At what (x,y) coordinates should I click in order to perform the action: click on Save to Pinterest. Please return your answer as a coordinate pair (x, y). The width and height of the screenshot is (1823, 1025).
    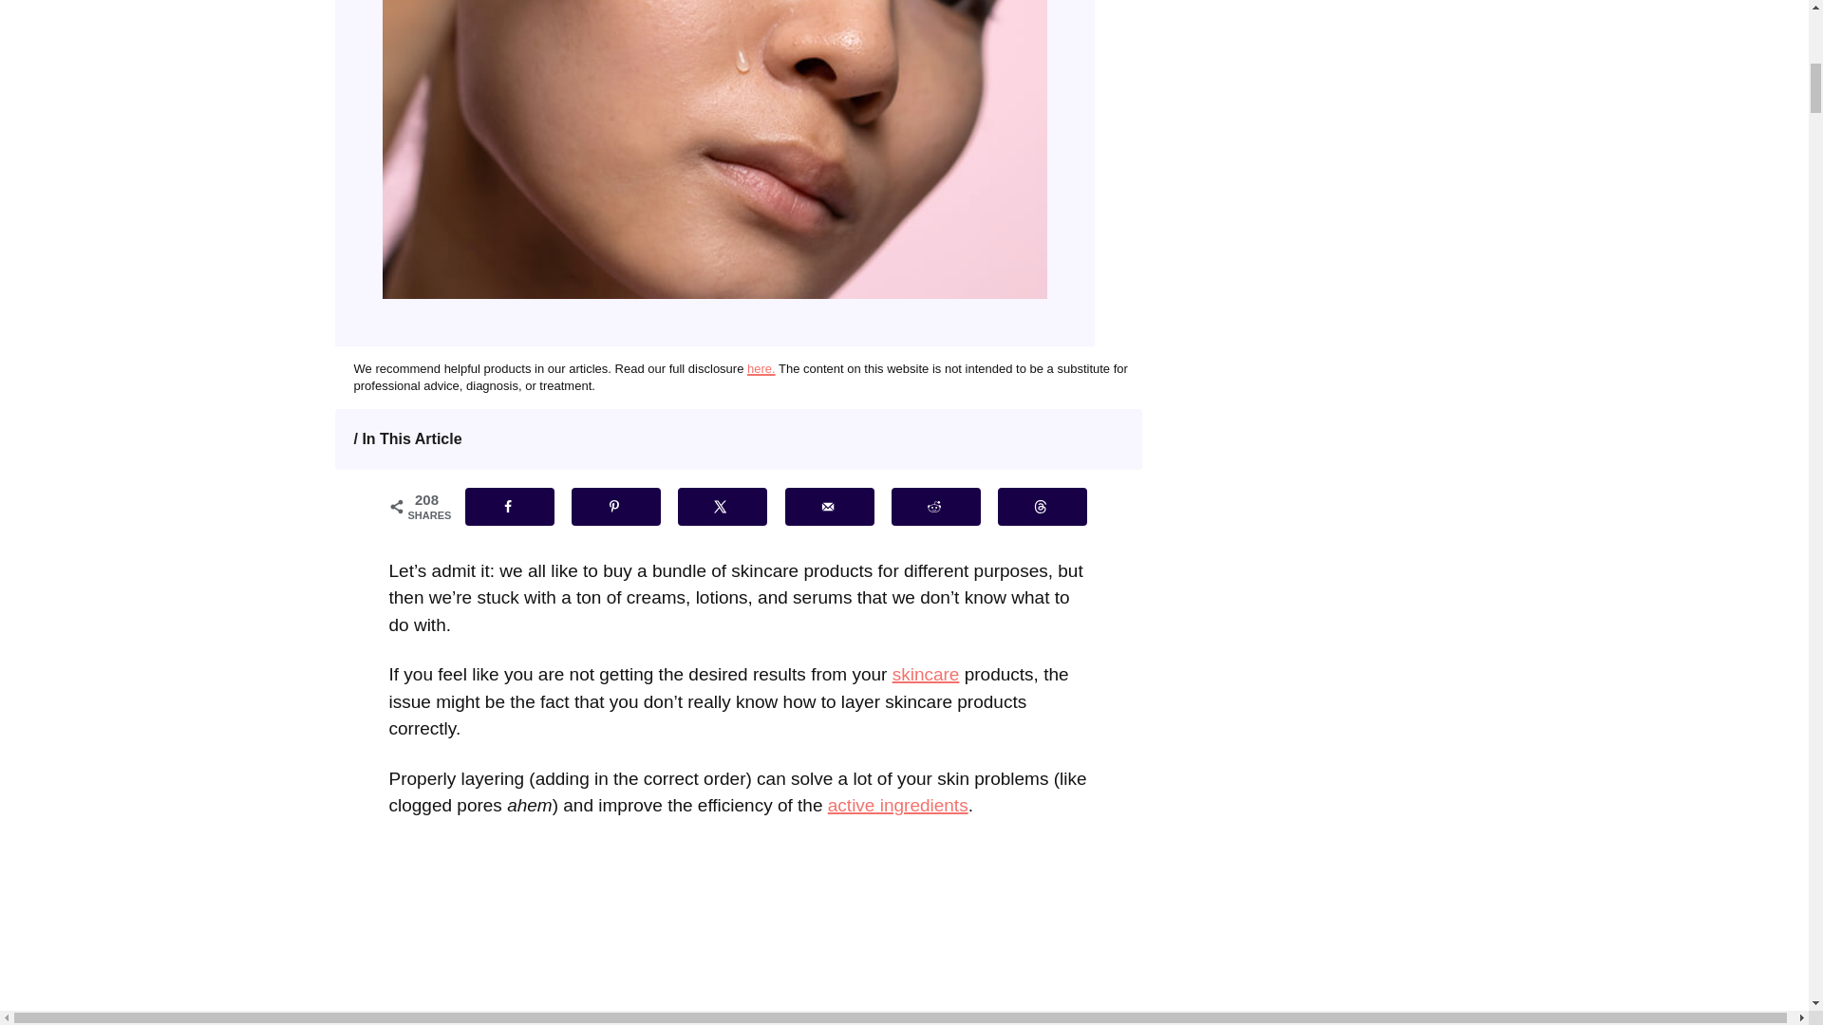
    Looking at the image, I should click on (615, 507).